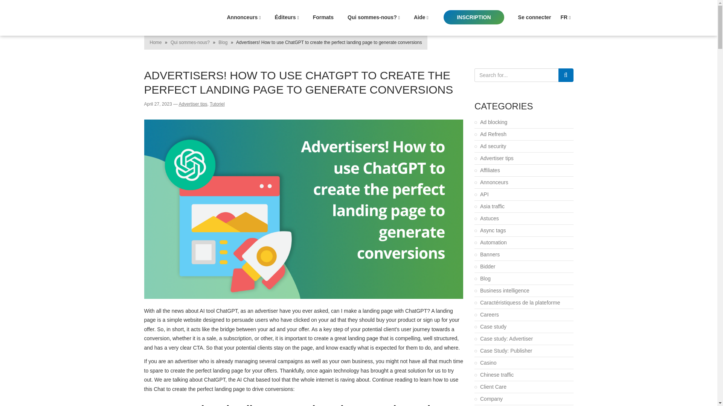  What do you see at coordinates (243, 17) in the screenshot?
I see `Annonceurs` at bounding box center [243, 17].